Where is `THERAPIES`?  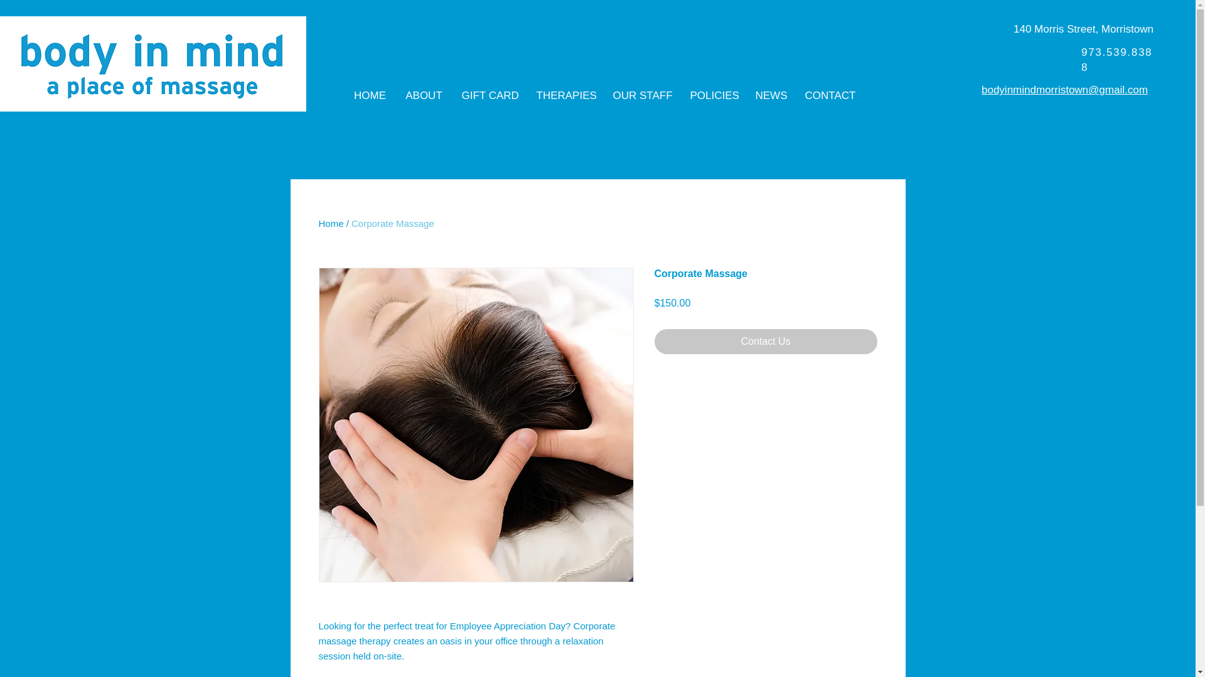 THERAPIES is located at coordinates (565, 96).